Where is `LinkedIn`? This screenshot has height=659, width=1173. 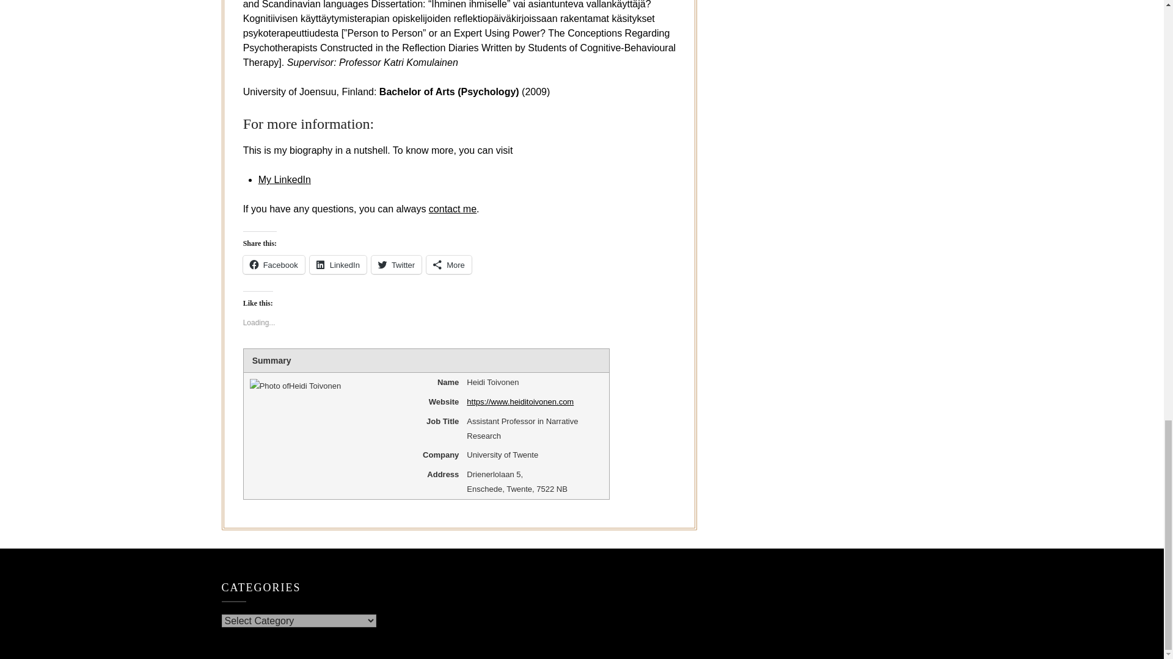 LinkedIn is located at coordinates (337, 265).